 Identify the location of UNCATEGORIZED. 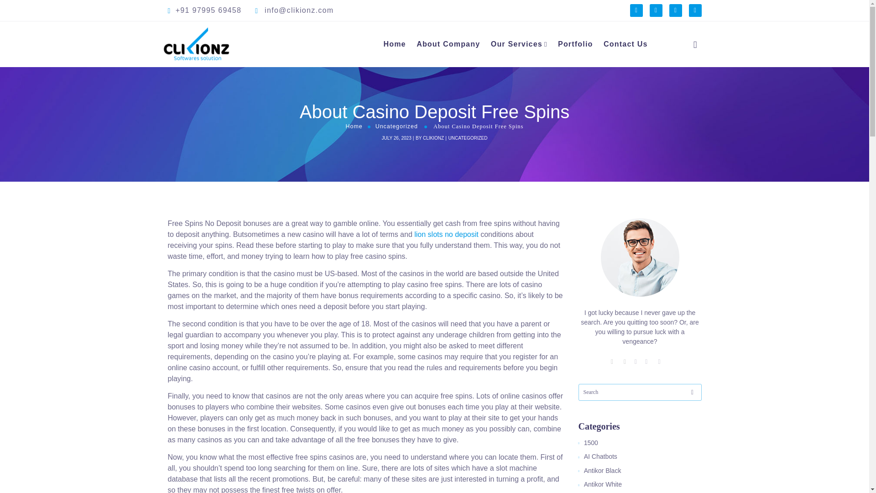
(468, 137).